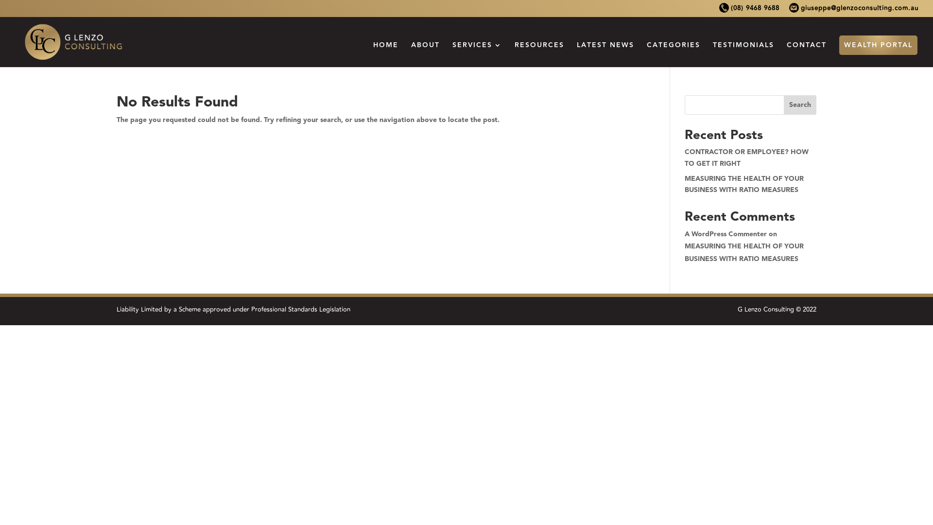 The height and width of the screenshot is (525, 933). What do you see at coordinates (746, 158) in the screenshot?
I see `CONTRACTOR OR EMPLOYEE? HOW TO GET IT RIGHT` at bounding box center [746, 158].